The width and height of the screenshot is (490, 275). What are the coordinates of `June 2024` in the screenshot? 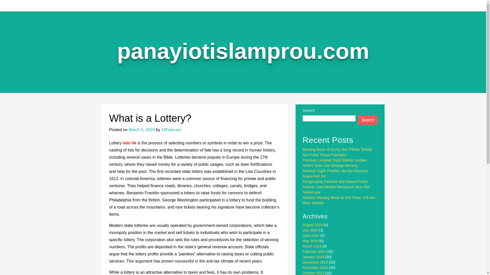 It's located at (311, 235).